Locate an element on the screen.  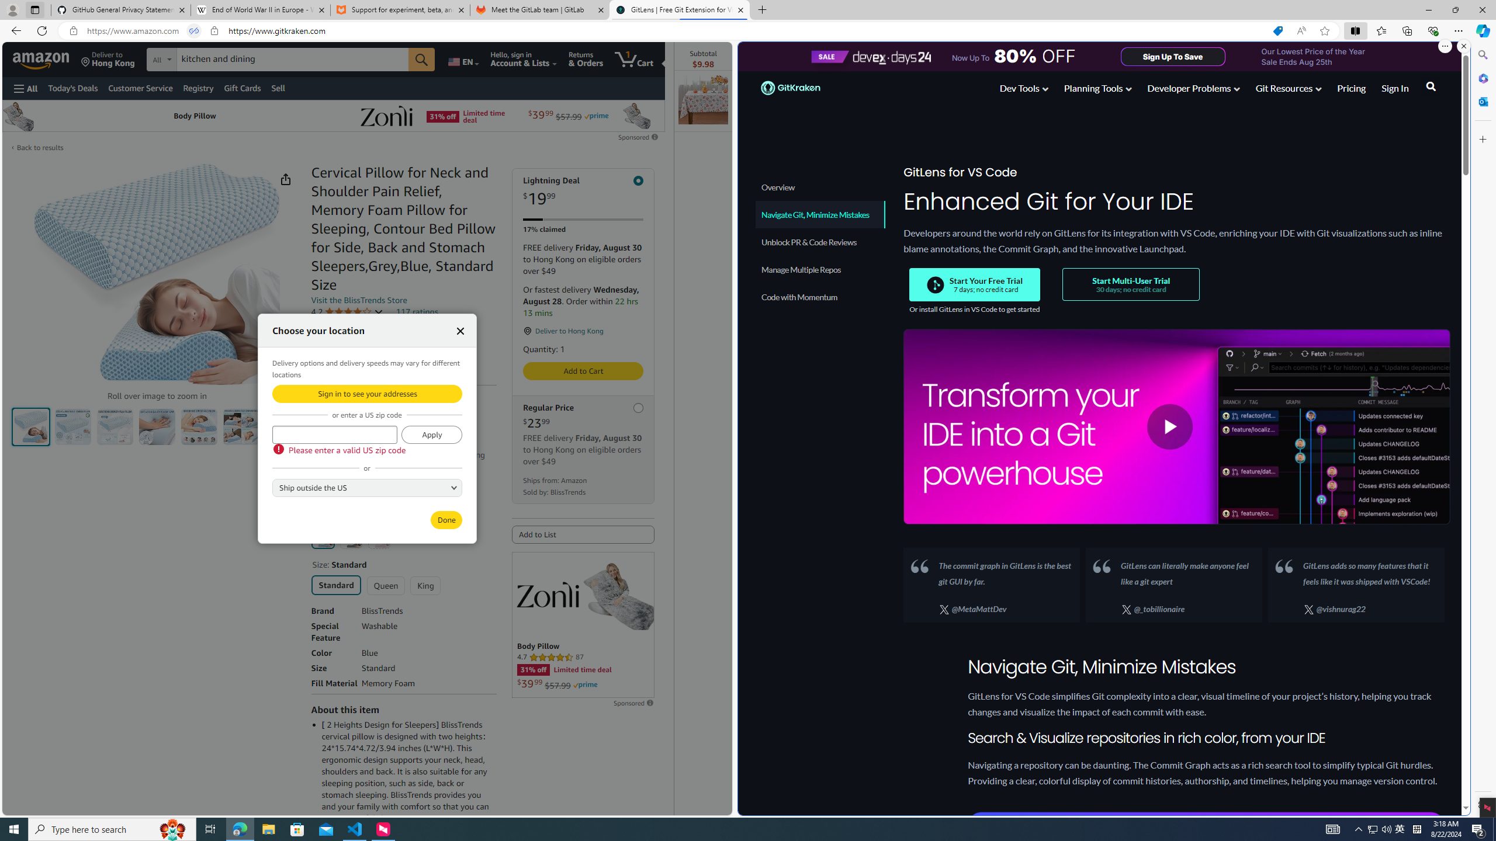
Add to Cart is located at coordinates (583, 370).